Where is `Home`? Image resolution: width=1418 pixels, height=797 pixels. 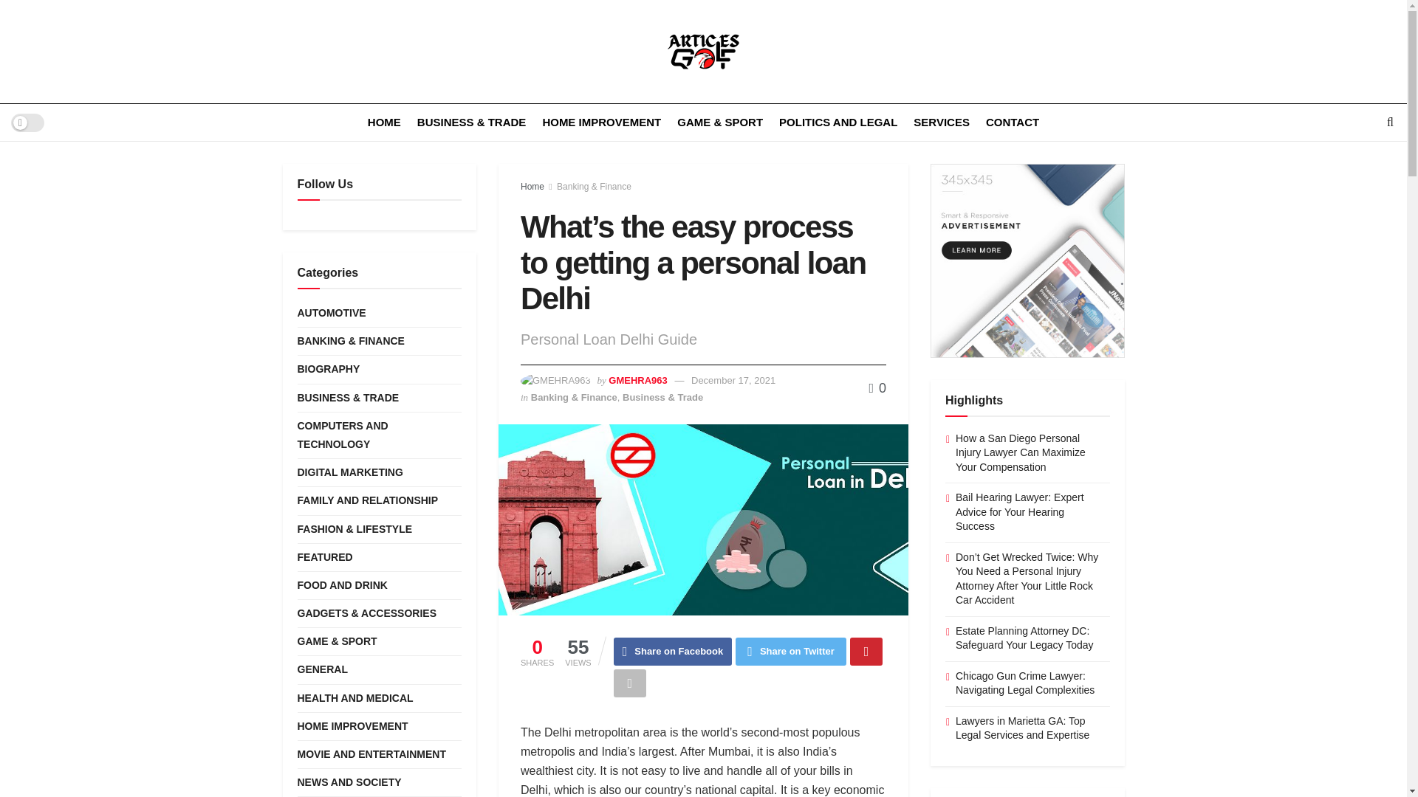 Home is located at coordinates (532, 187).